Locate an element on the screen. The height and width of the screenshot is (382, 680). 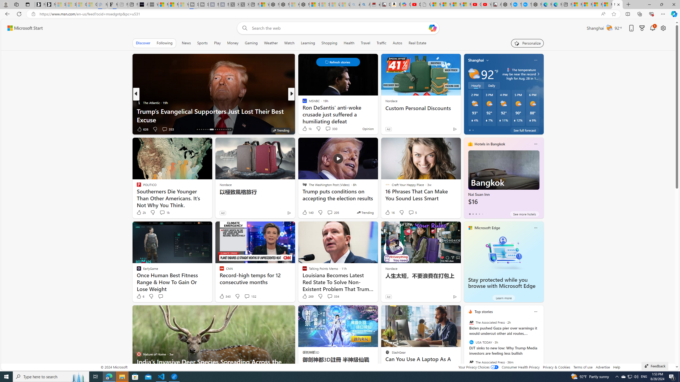
View comments 1k Comment is located at coordinates (164, 212).